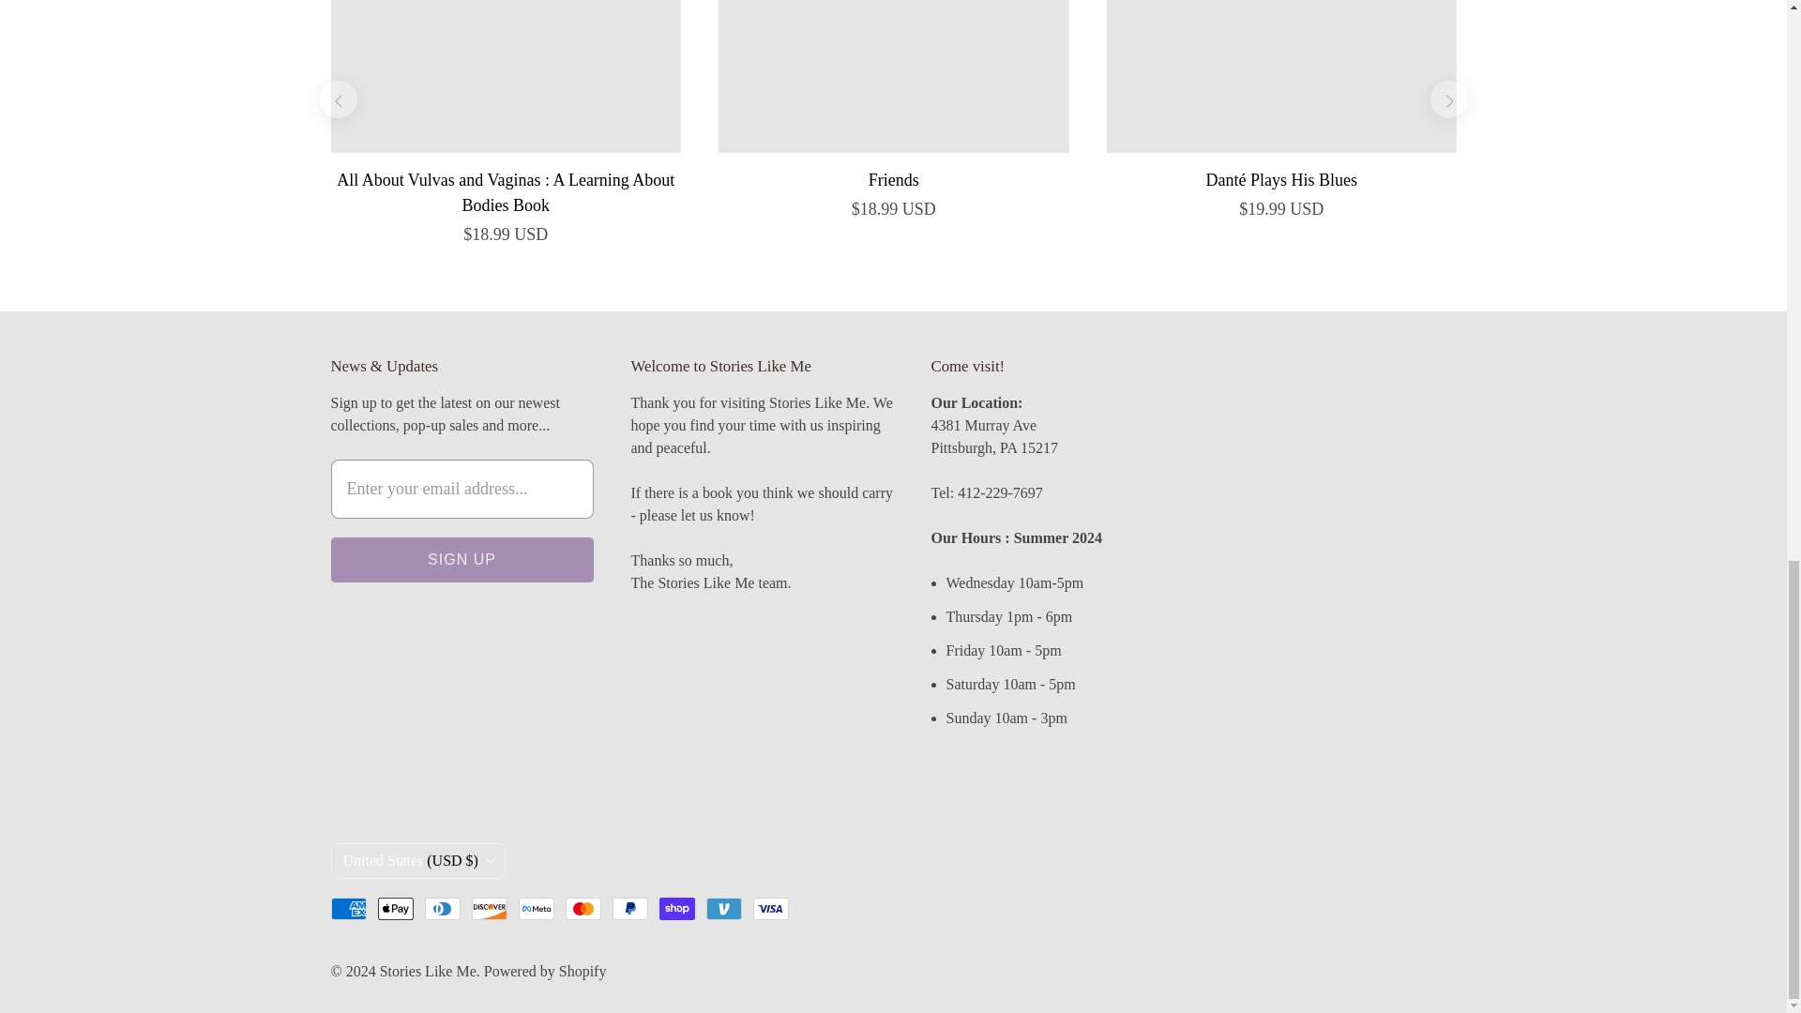 Image resolution: width=1801 pixels, height=1013 pixels. Describe the element at coordinates (582, 908) in the screenshot. I see `Mastercard` at that location.